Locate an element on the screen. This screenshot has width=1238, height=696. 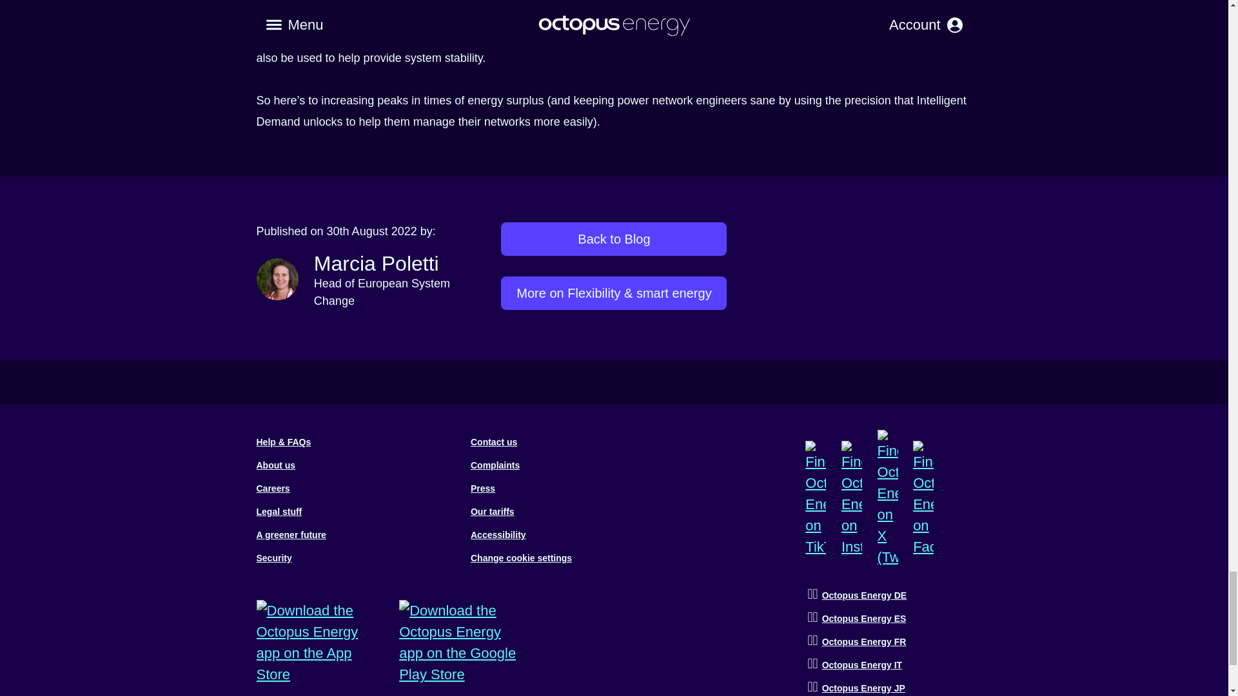
Change cookie settings is located at coordinates (521, 557).